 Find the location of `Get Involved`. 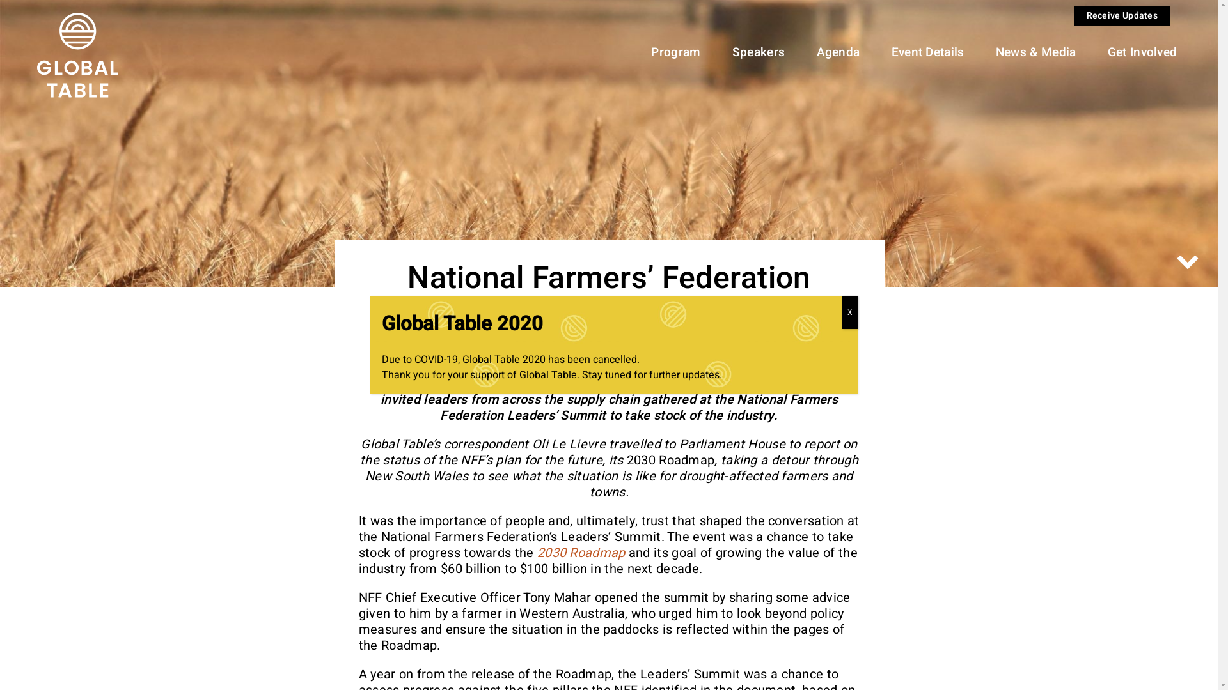

Get Involved is located at coordinates (1142, 52).